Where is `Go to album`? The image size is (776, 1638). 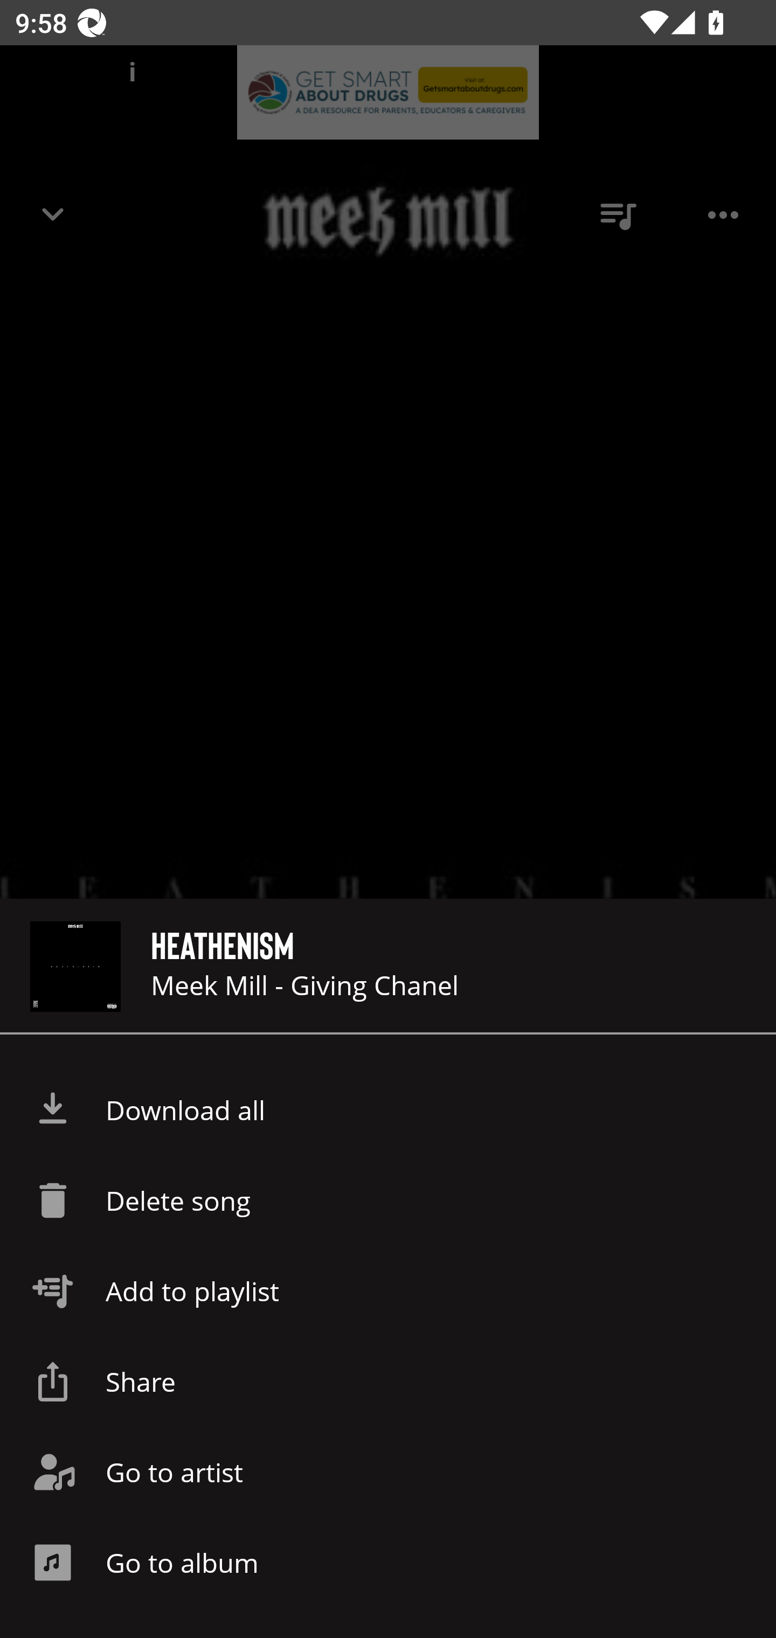
Go to album is located at coordinates (388, 1563).